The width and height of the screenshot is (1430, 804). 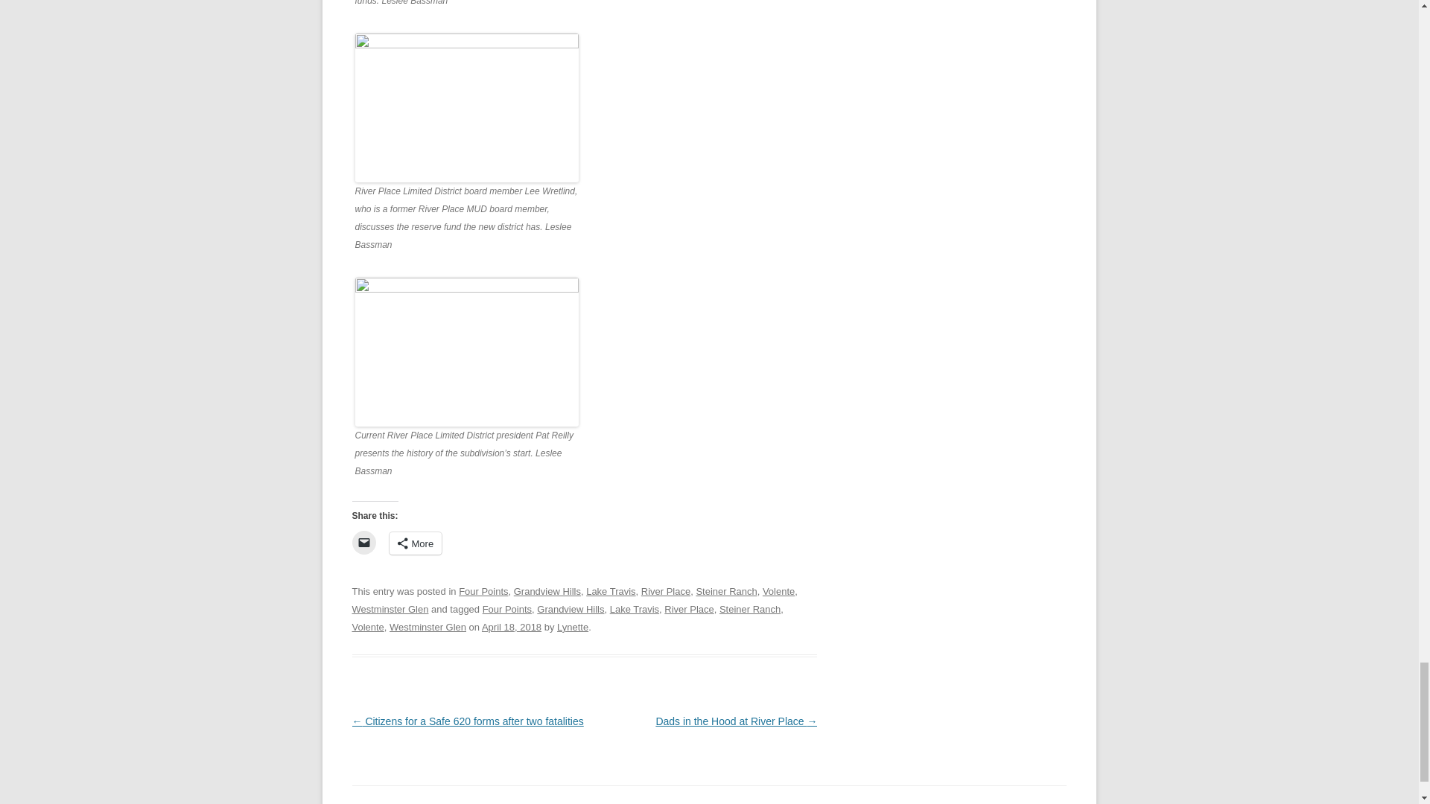 What do you see at coordinates (390, 609) in the screenshot?
I see `Westminster Glen` at bounding box center [390, 609].